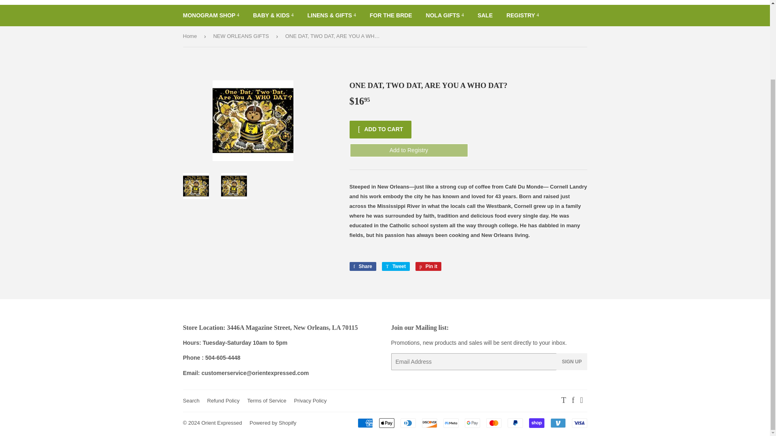 Image resolution: width=776 pixels, height=436 pixels. Describe the element at coordinates (365, 423) in the screenshot. I see `American Express` at that location.